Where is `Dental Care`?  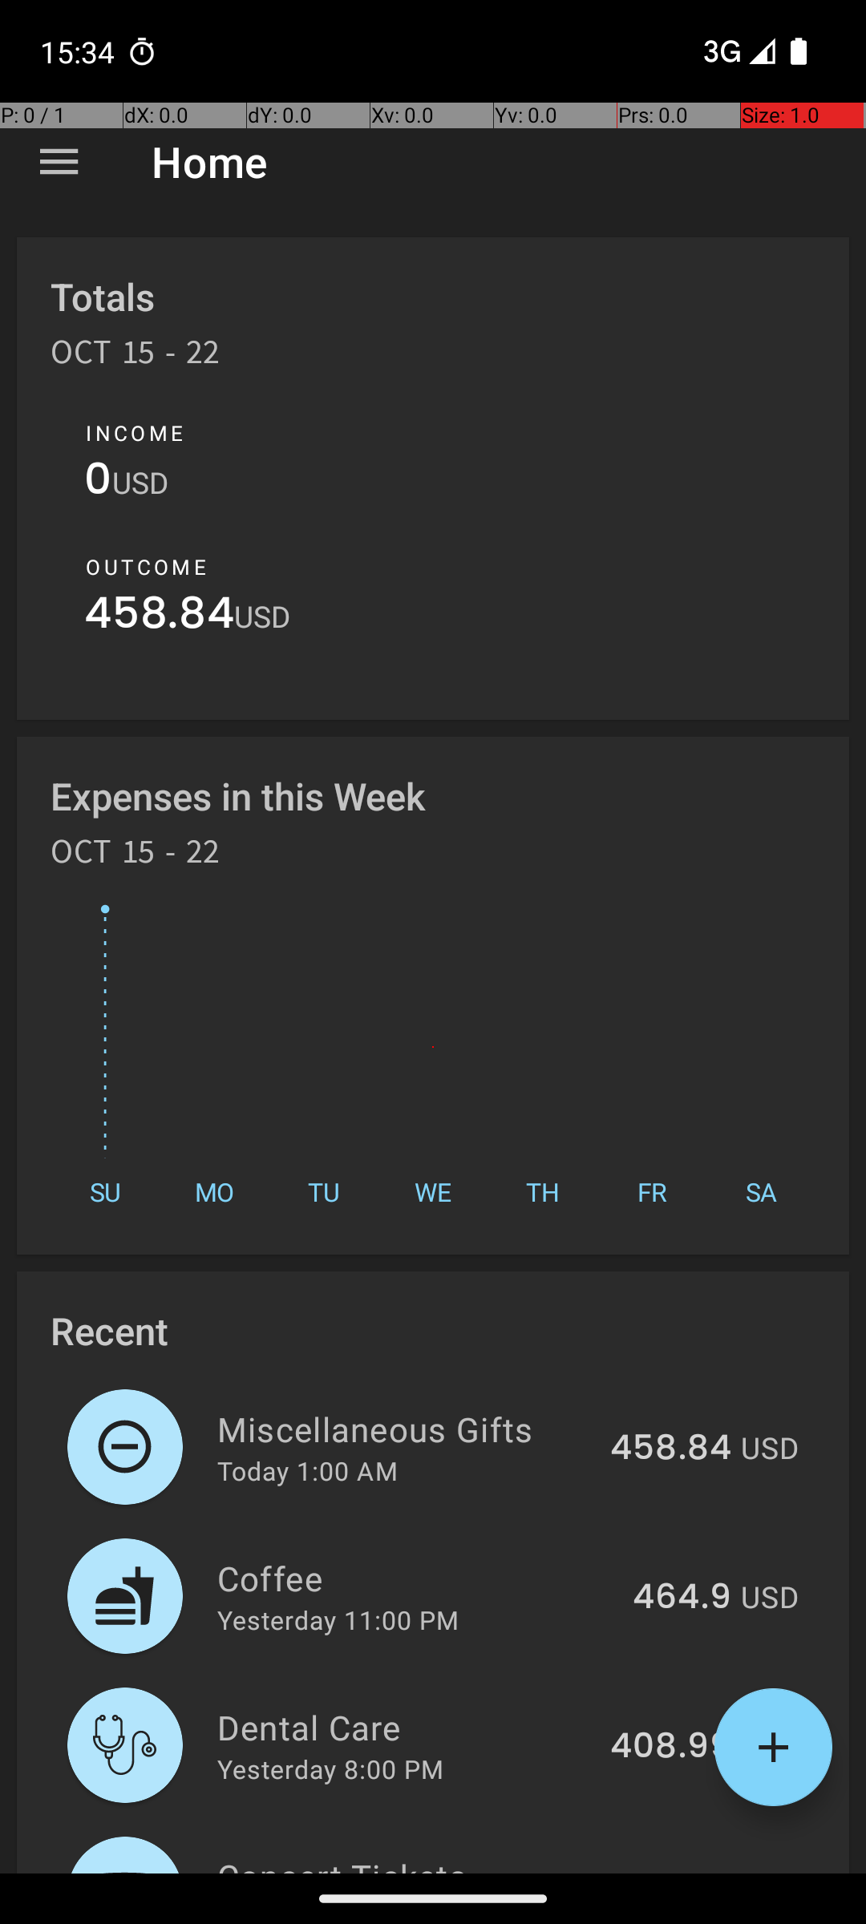 Dental Care is located at coordinates (404, 1727).